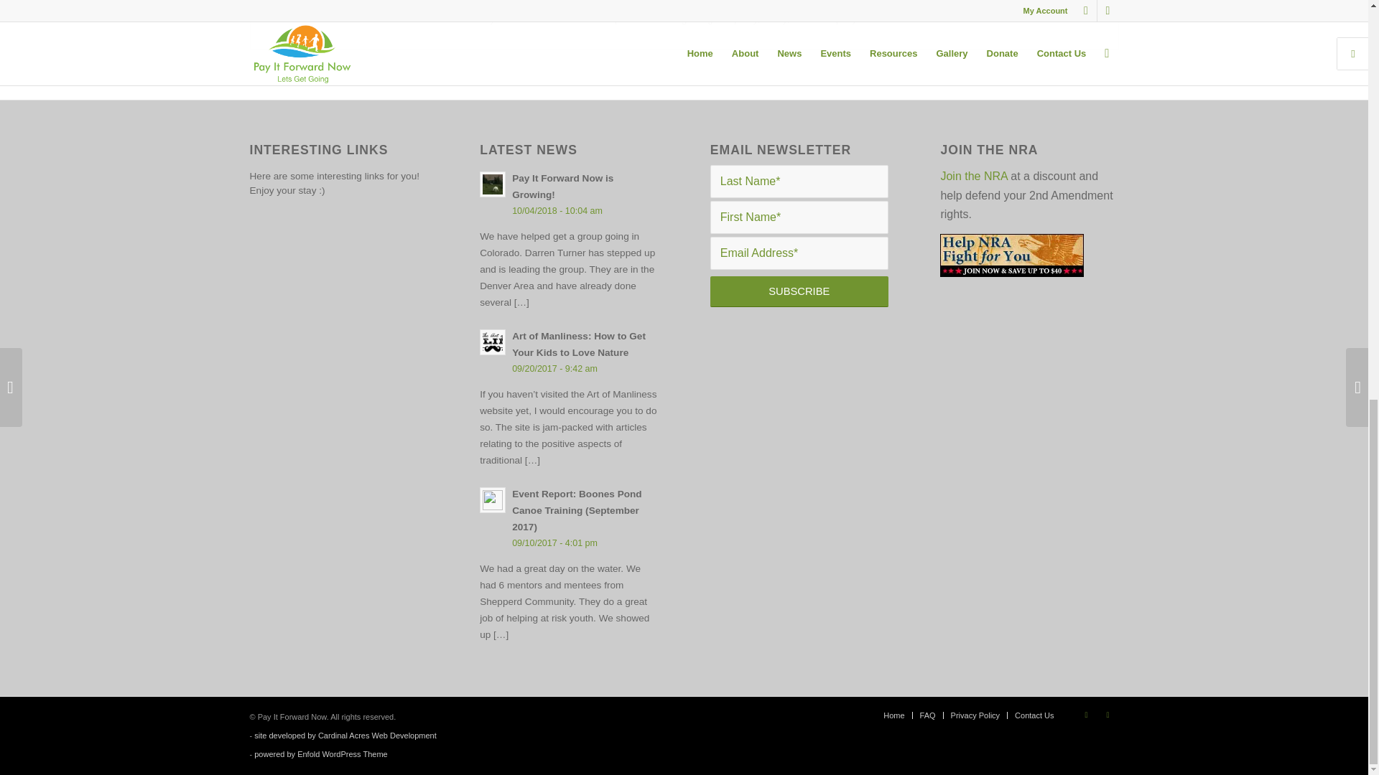  Describe the element at coordinates (569, 352) in the screenshot. I see `Art of Manliness: How to Get Your Kids to Love Nature` at that location.